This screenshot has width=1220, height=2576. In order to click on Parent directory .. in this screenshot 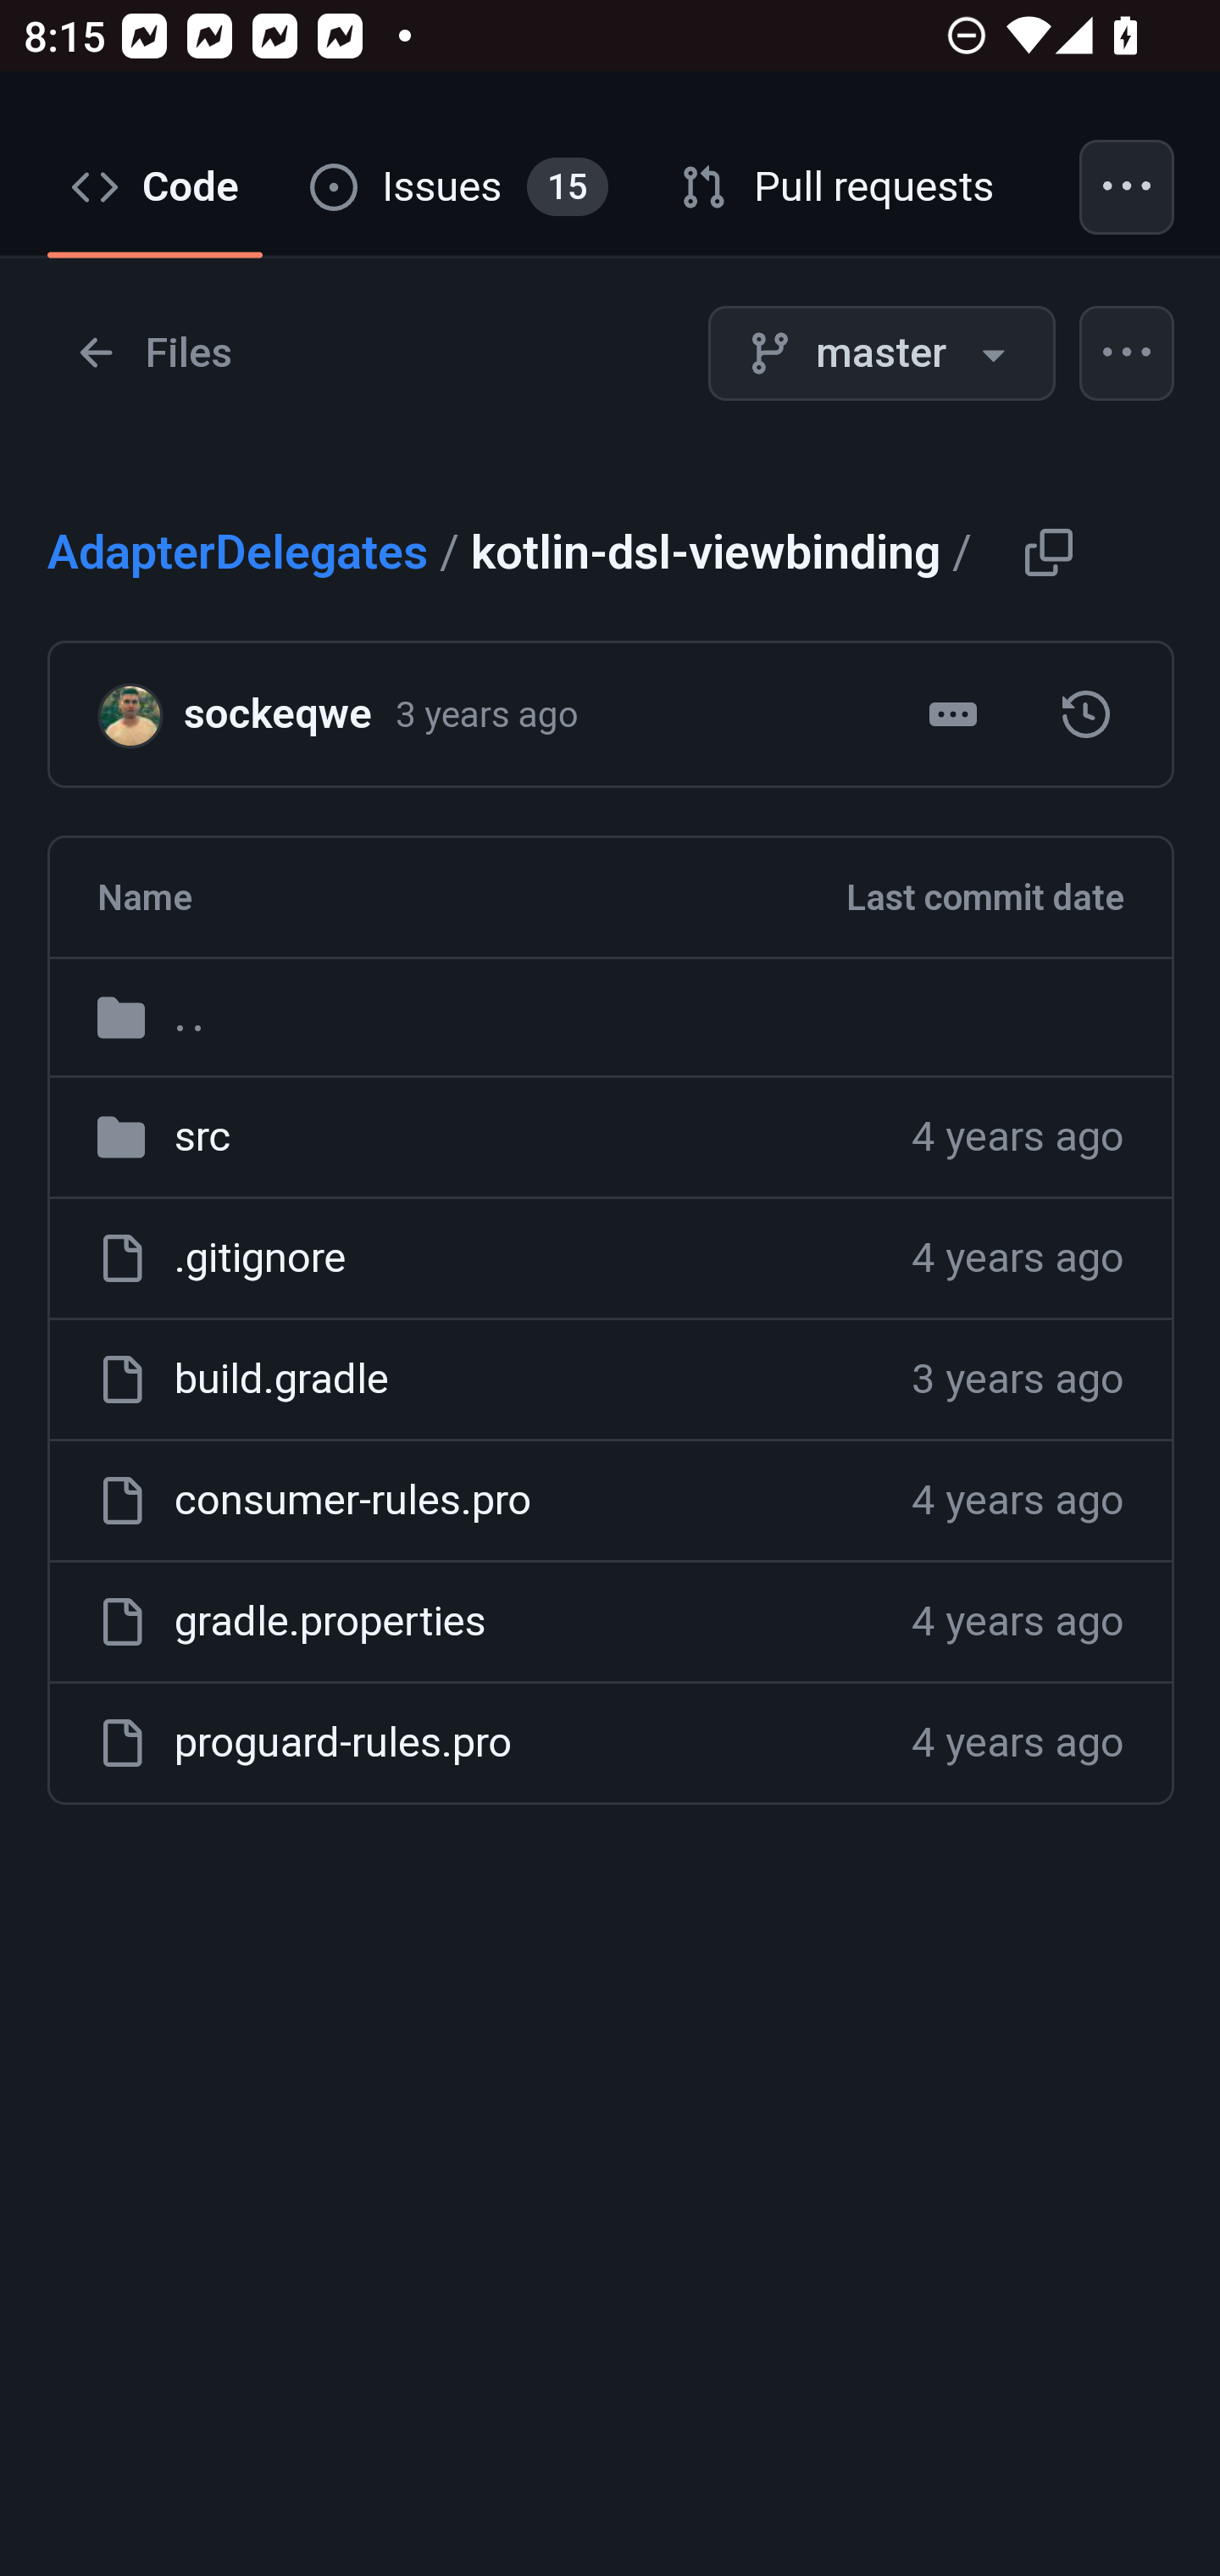, I will do `click(611, 1019)`.